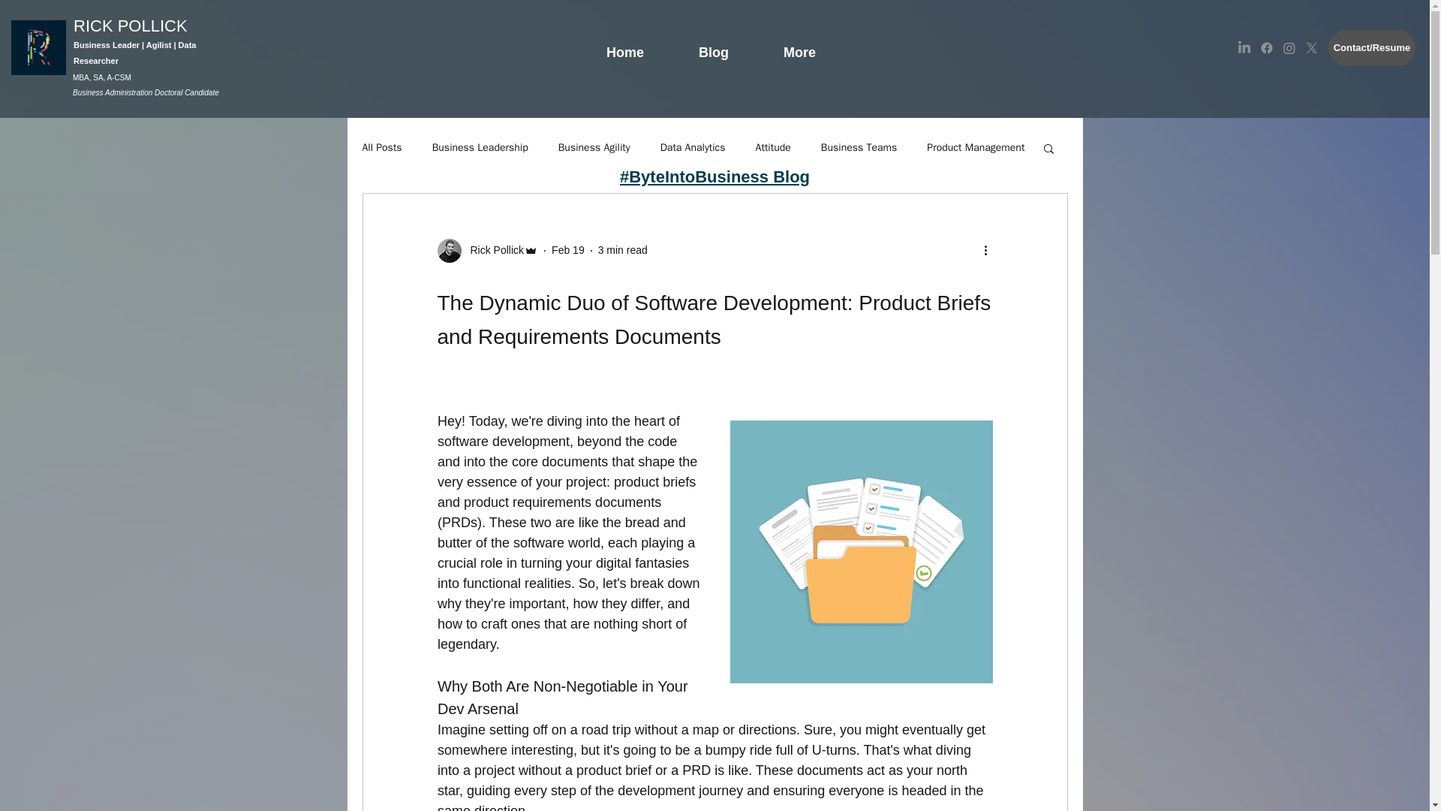  I want to click on Feb 19, so click(568, 250).